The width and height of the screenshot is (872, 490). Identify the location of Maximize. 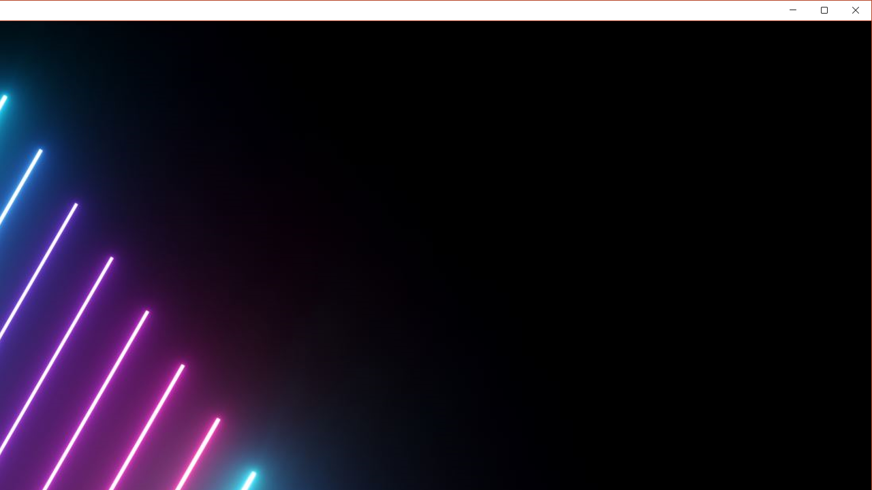
(843, 12).